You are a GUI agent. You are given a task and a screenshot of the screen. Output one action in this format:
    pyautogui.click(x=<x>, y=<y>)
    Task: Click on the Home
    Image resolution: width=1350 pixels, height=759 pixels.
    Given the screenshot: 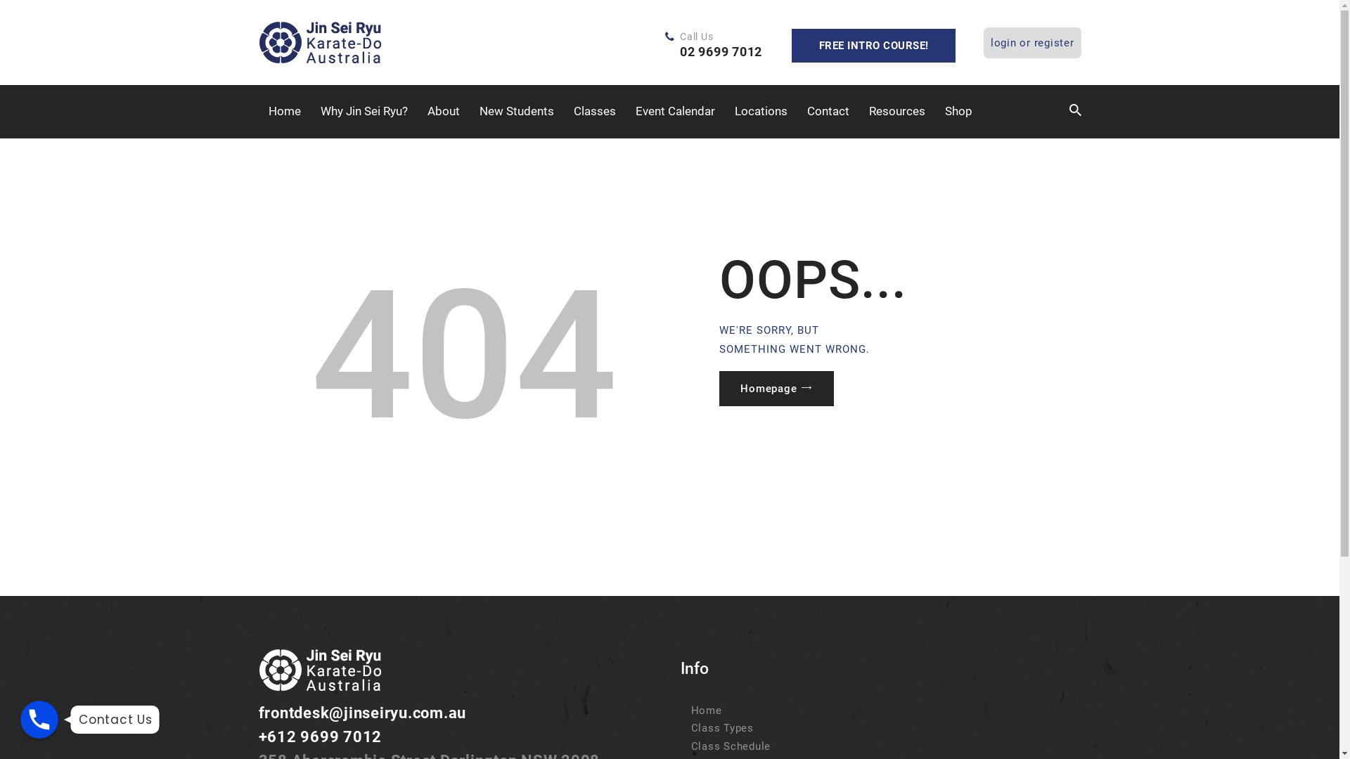 What is the action you would take?
    pyautogui.click(x=285, y=112)
    